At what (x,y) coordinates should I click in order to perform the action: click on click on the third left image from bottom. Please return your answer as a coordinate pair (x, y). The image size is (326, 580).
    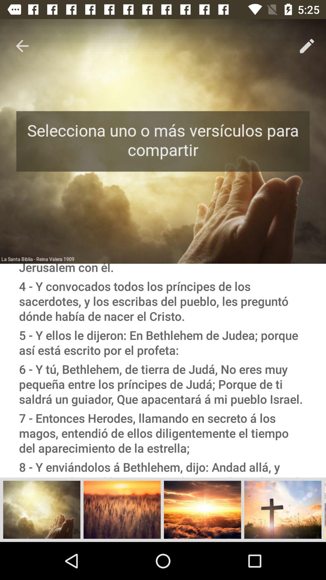
    Looking at the image, I should click on (203, 510).